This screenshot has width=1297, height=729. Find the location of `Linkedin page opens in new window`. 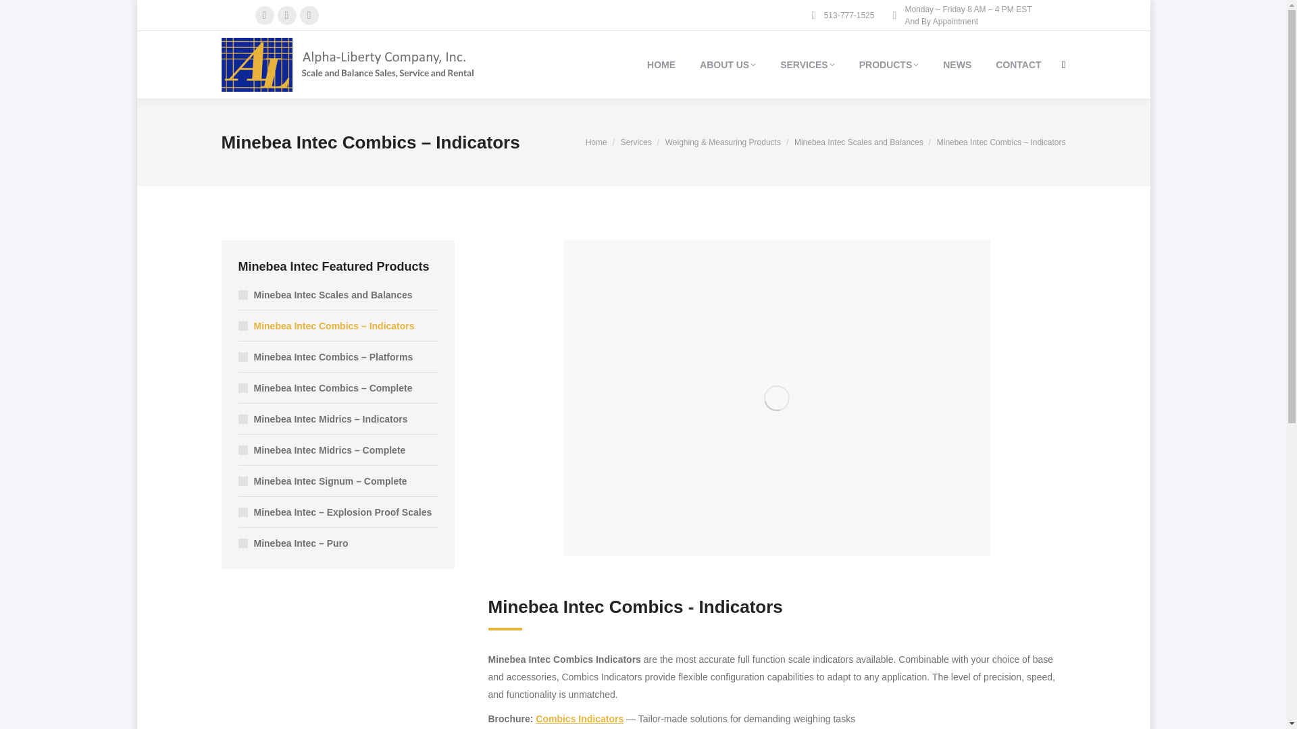

Linkedin page opens in new window is located at coordinates (309, 15).